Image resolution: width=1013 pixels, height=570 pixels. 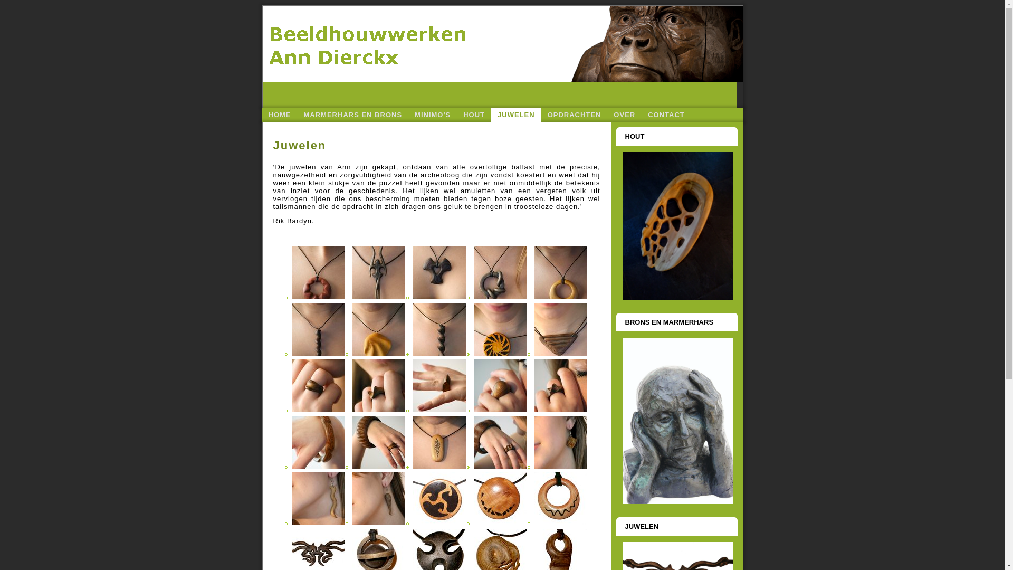 I want to click on -, so click(x=318, y=355).